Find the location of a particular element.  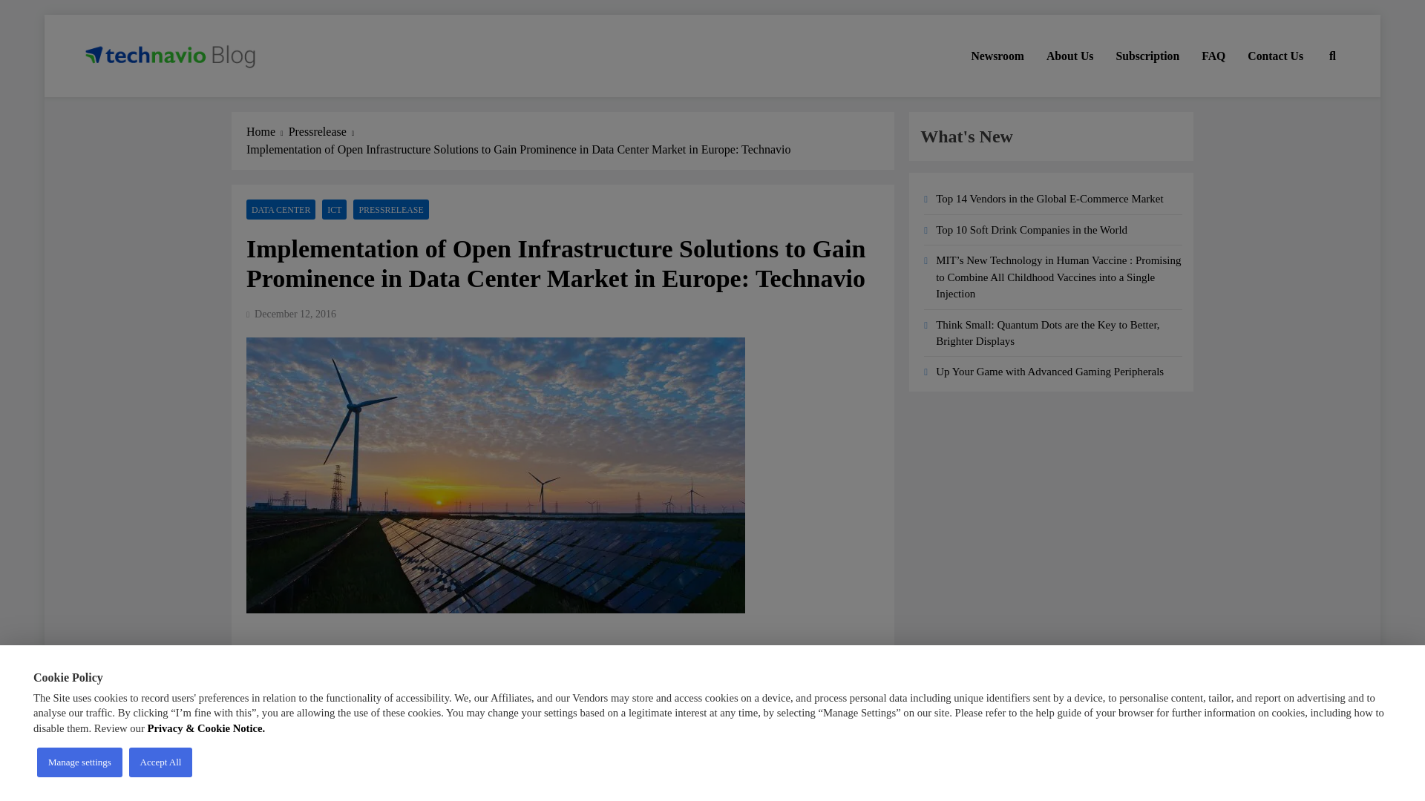

FAQ is located at coordinates (1213, 56).